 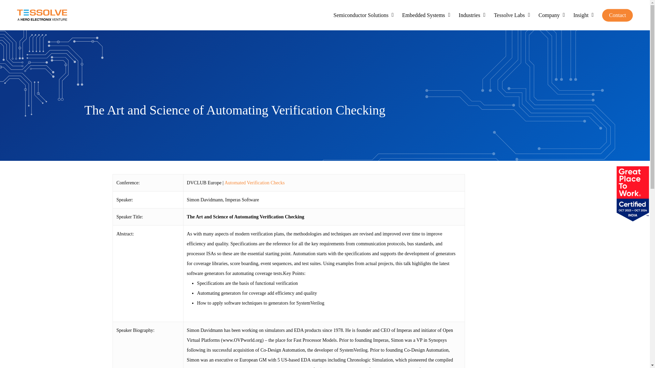 What do you see at coordinates (427, 15) in the screenshot?
I see `Embedded Systems` at bounding box center [427, 15].